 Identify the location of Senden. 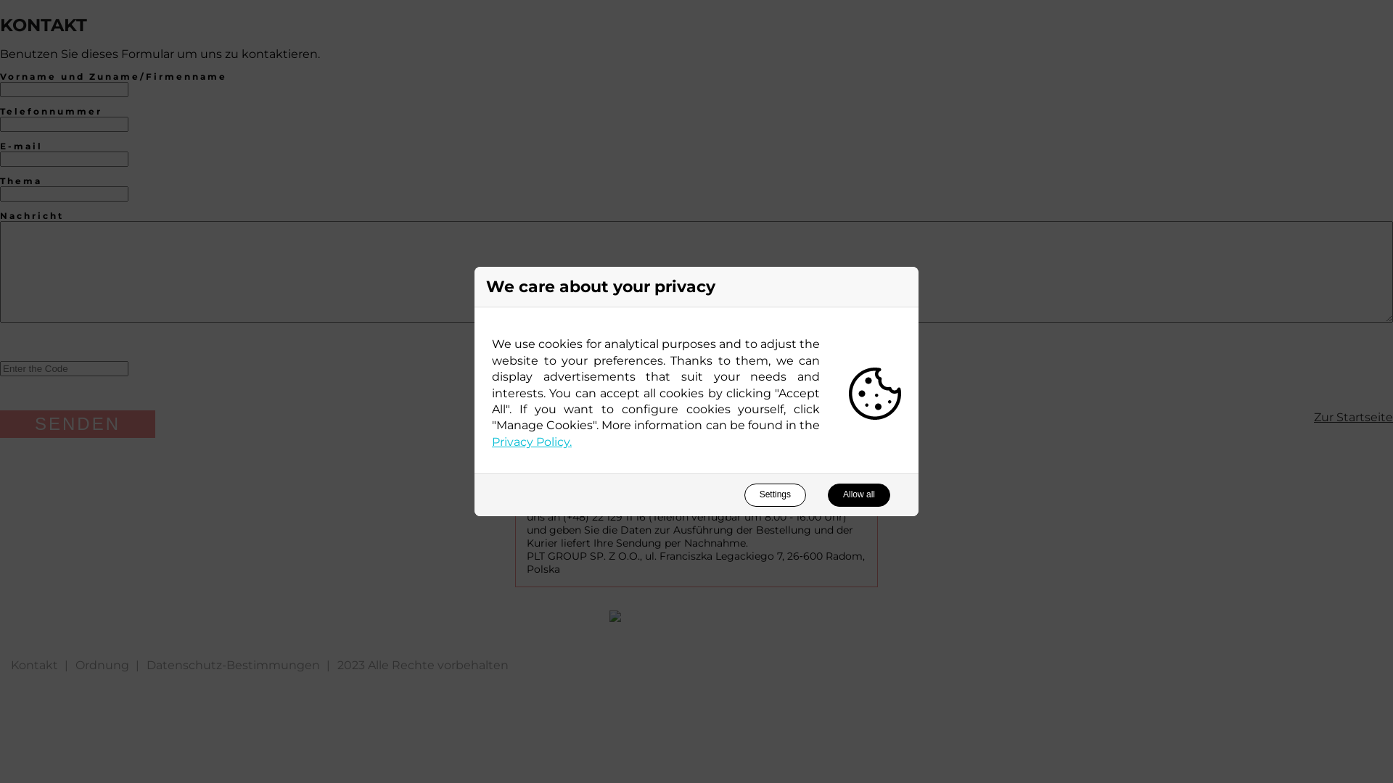
(78, 424).